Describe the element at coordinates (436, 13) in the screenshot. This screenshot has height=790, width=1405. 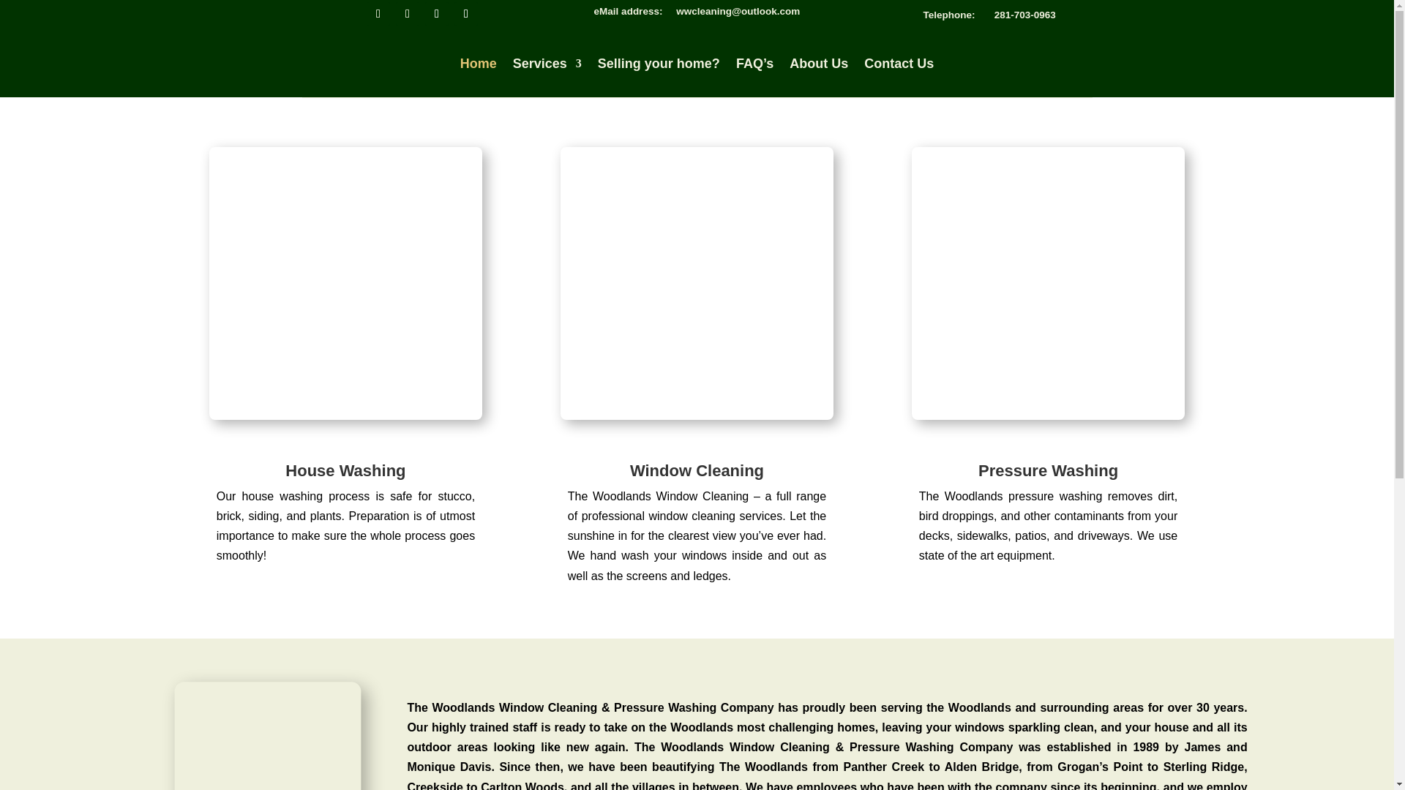
I see `Follow on Instagram` at that location.